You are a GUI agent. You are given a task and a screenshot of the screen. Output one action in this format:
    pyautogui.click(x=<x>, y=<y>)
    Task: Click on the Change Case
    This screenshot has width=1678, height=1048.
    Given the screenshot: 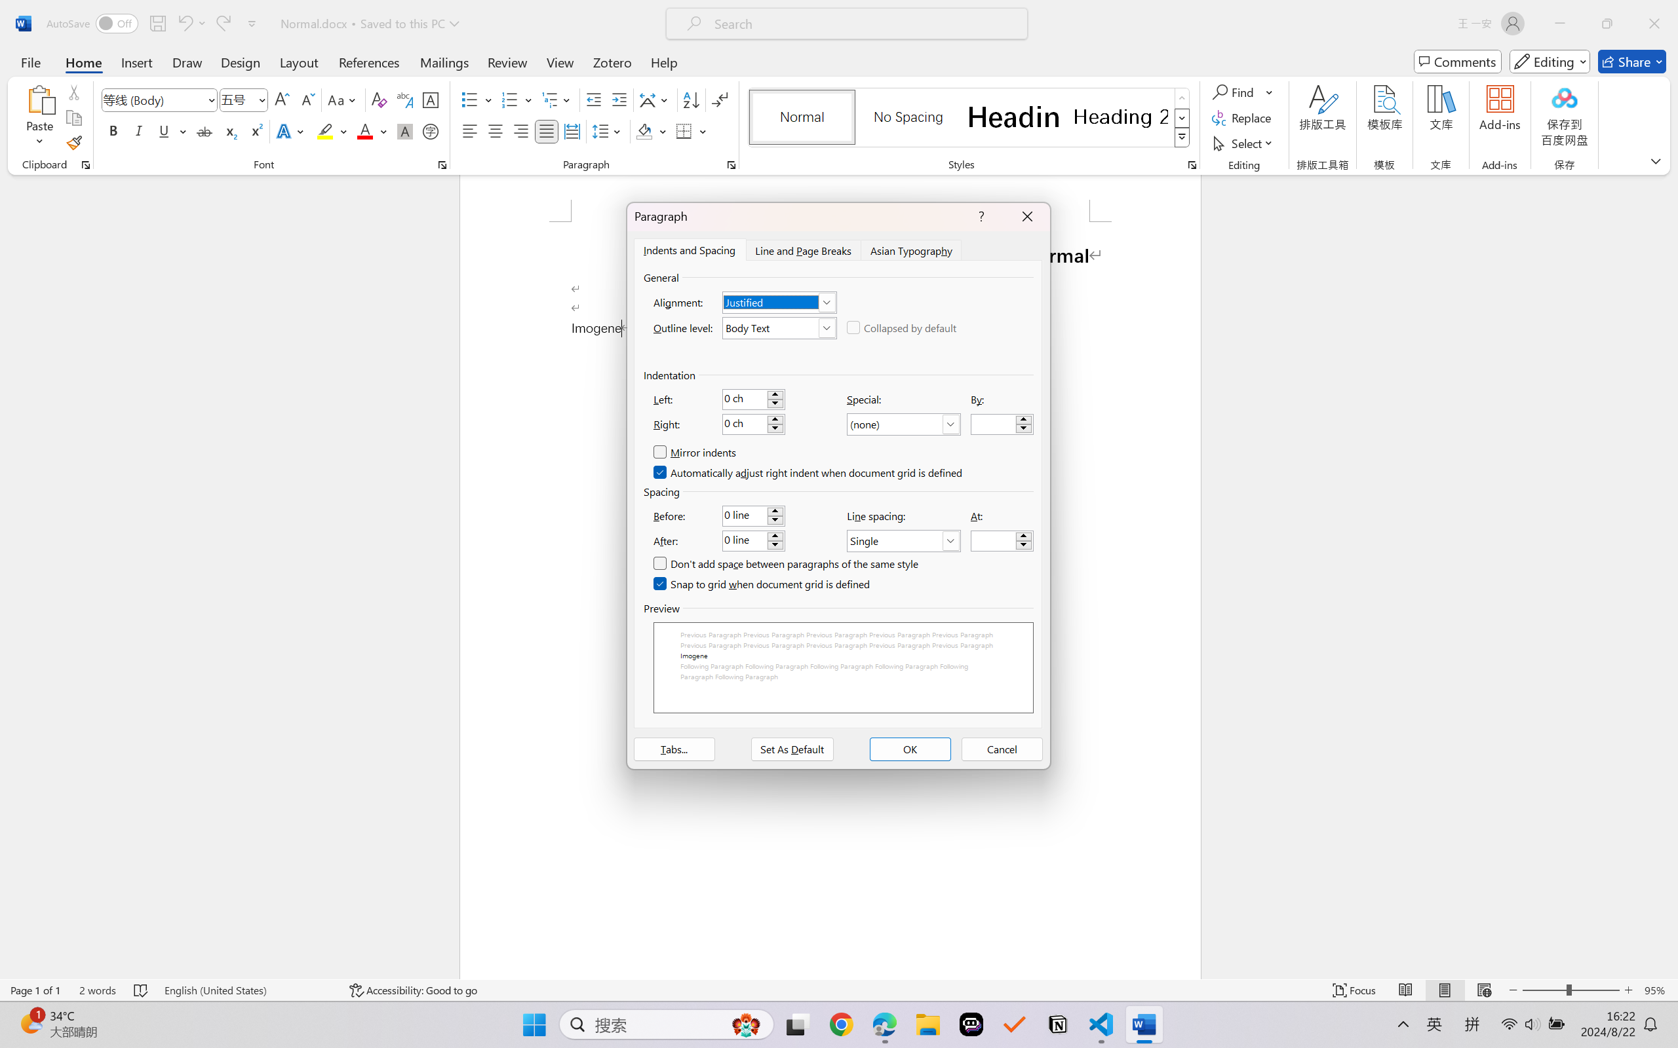 What is the action you would take?
    pyautogui.click(x=343, y=100)
    